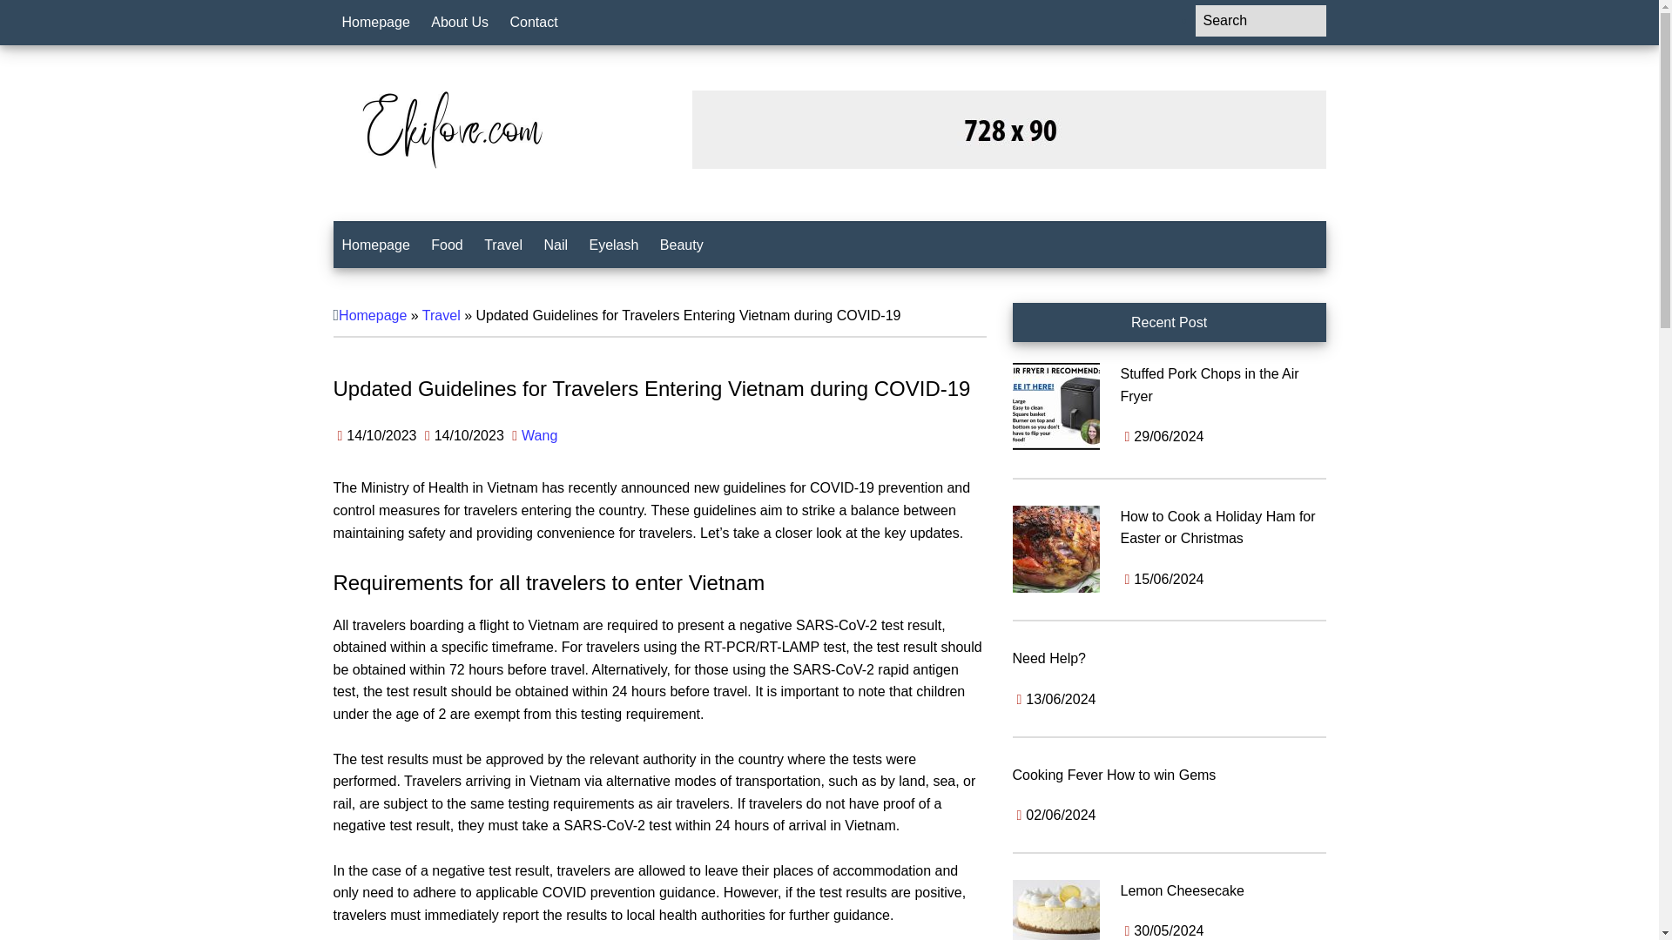 The width and height of the screenshot is (1672, 940). I want to click on Wang, so click(539, 435).